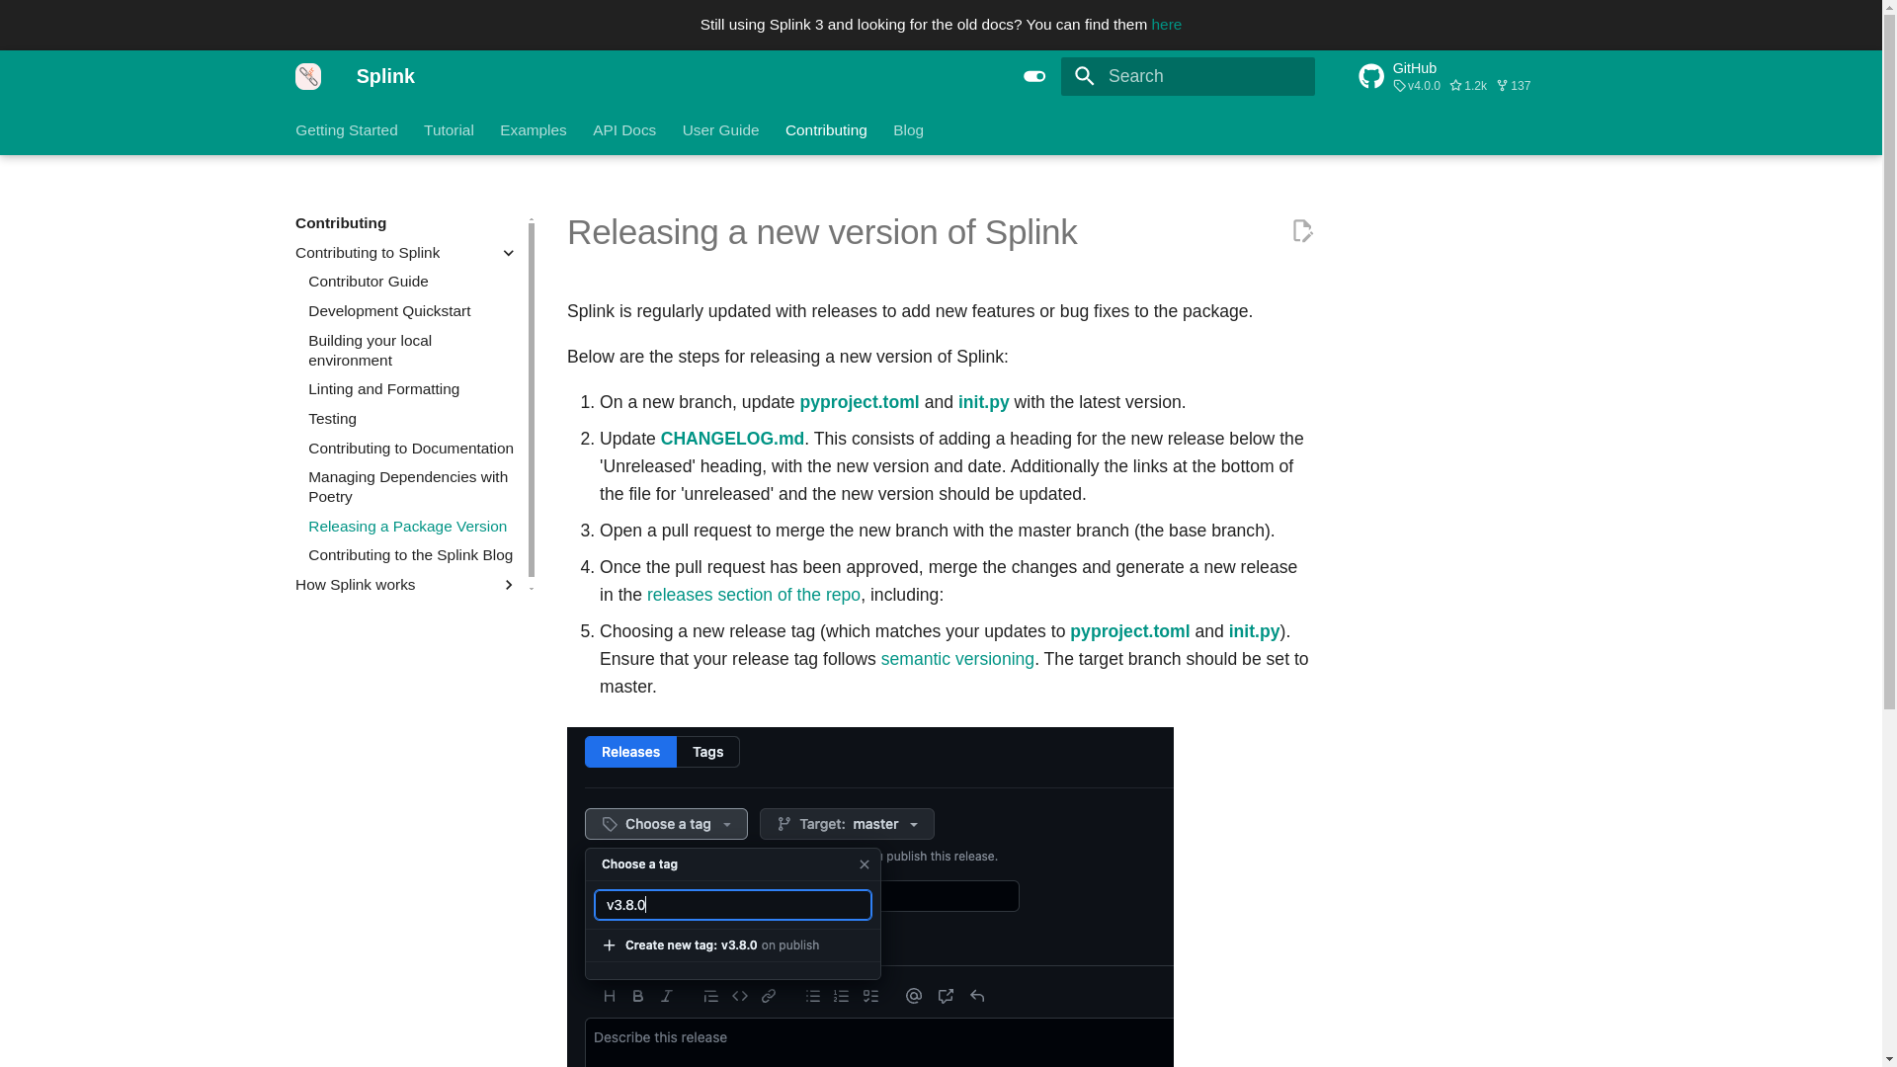  What do you see at coordinates (1034, 76) in the screenshot?
I see `Switch to dark mode` at bounding box center [1034, 76].